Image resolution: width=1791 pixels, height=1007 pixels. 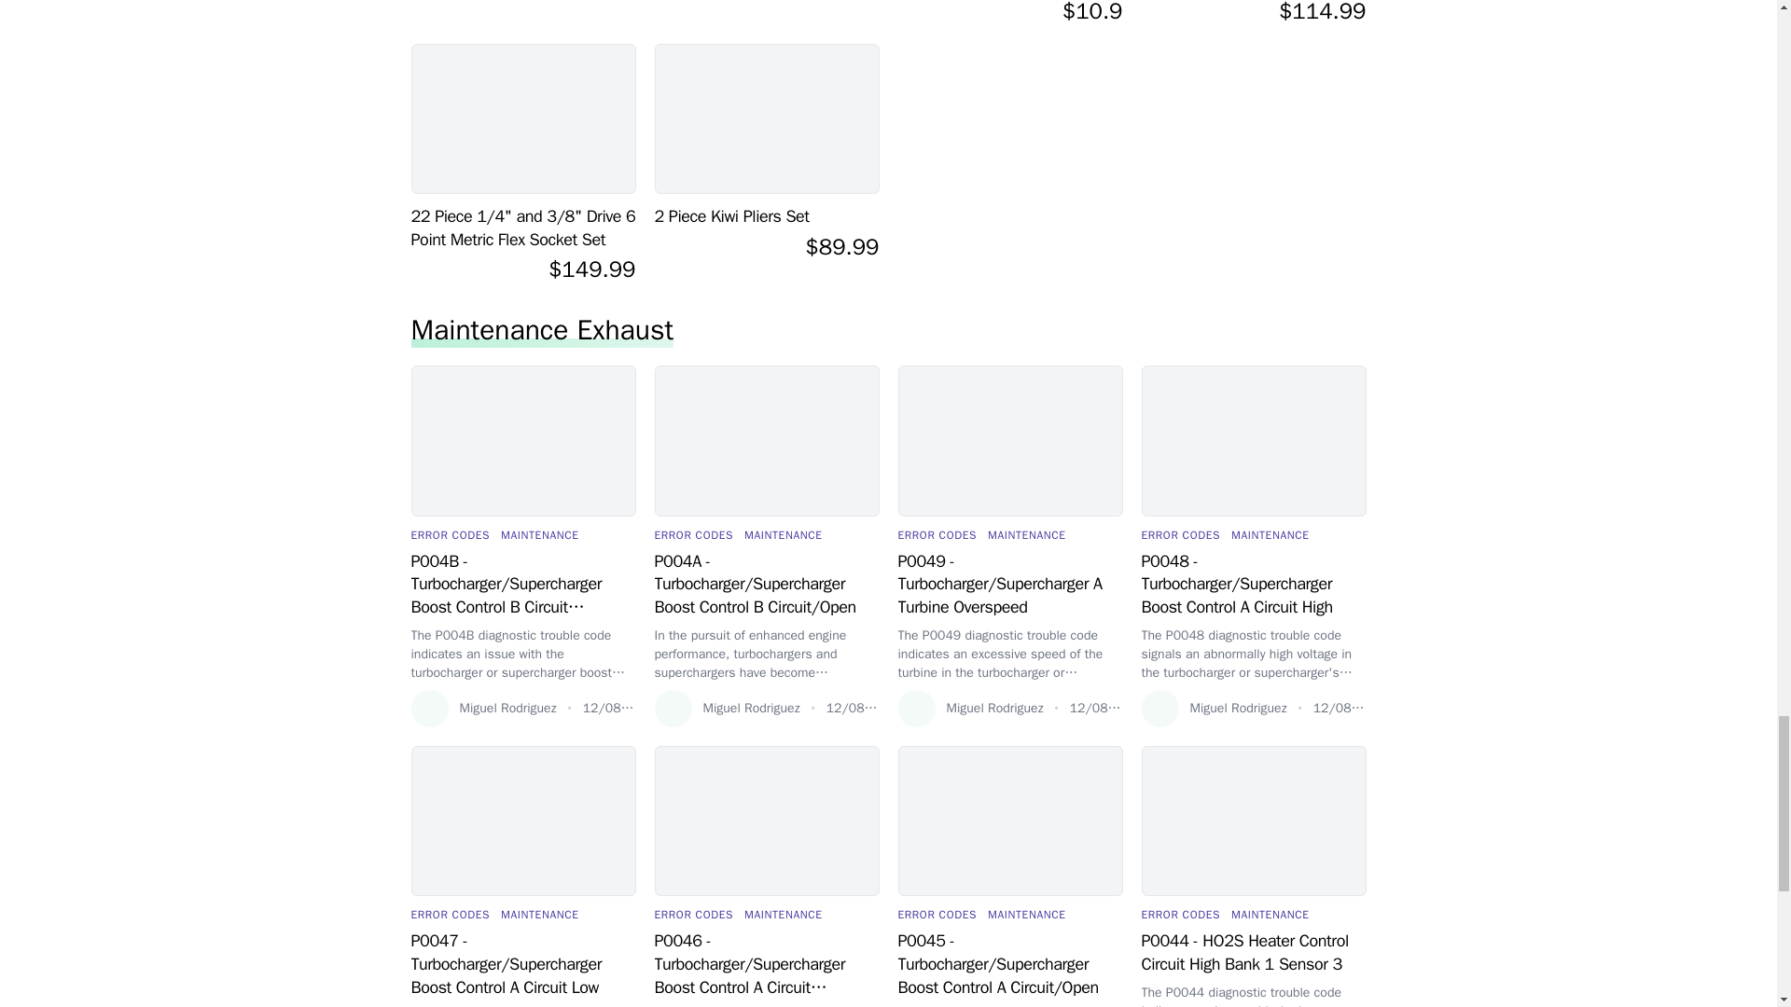 I want to click on Miguel Rodriguez, so click(x=482, y=708).